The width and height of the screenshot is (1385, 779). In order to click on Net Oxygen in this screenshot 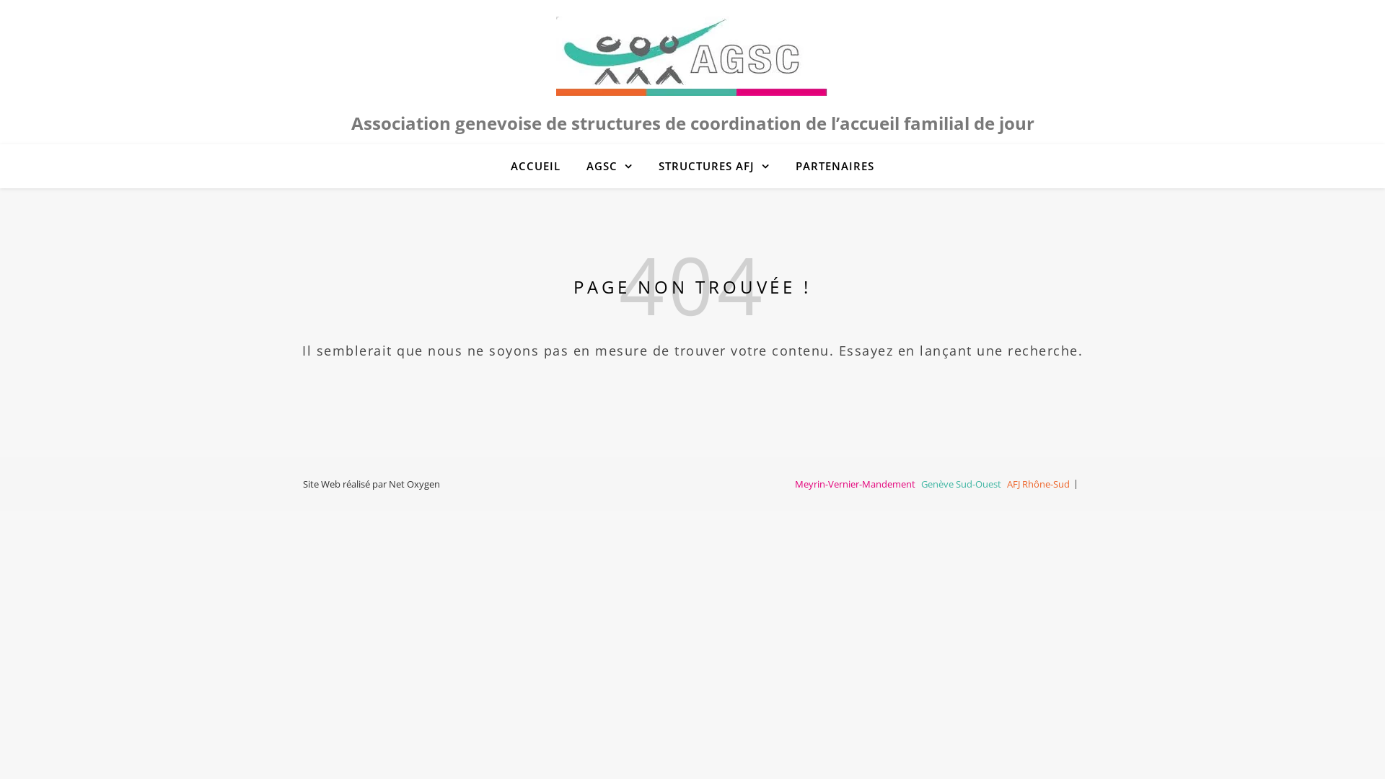, I will do `click(414, 484)`.